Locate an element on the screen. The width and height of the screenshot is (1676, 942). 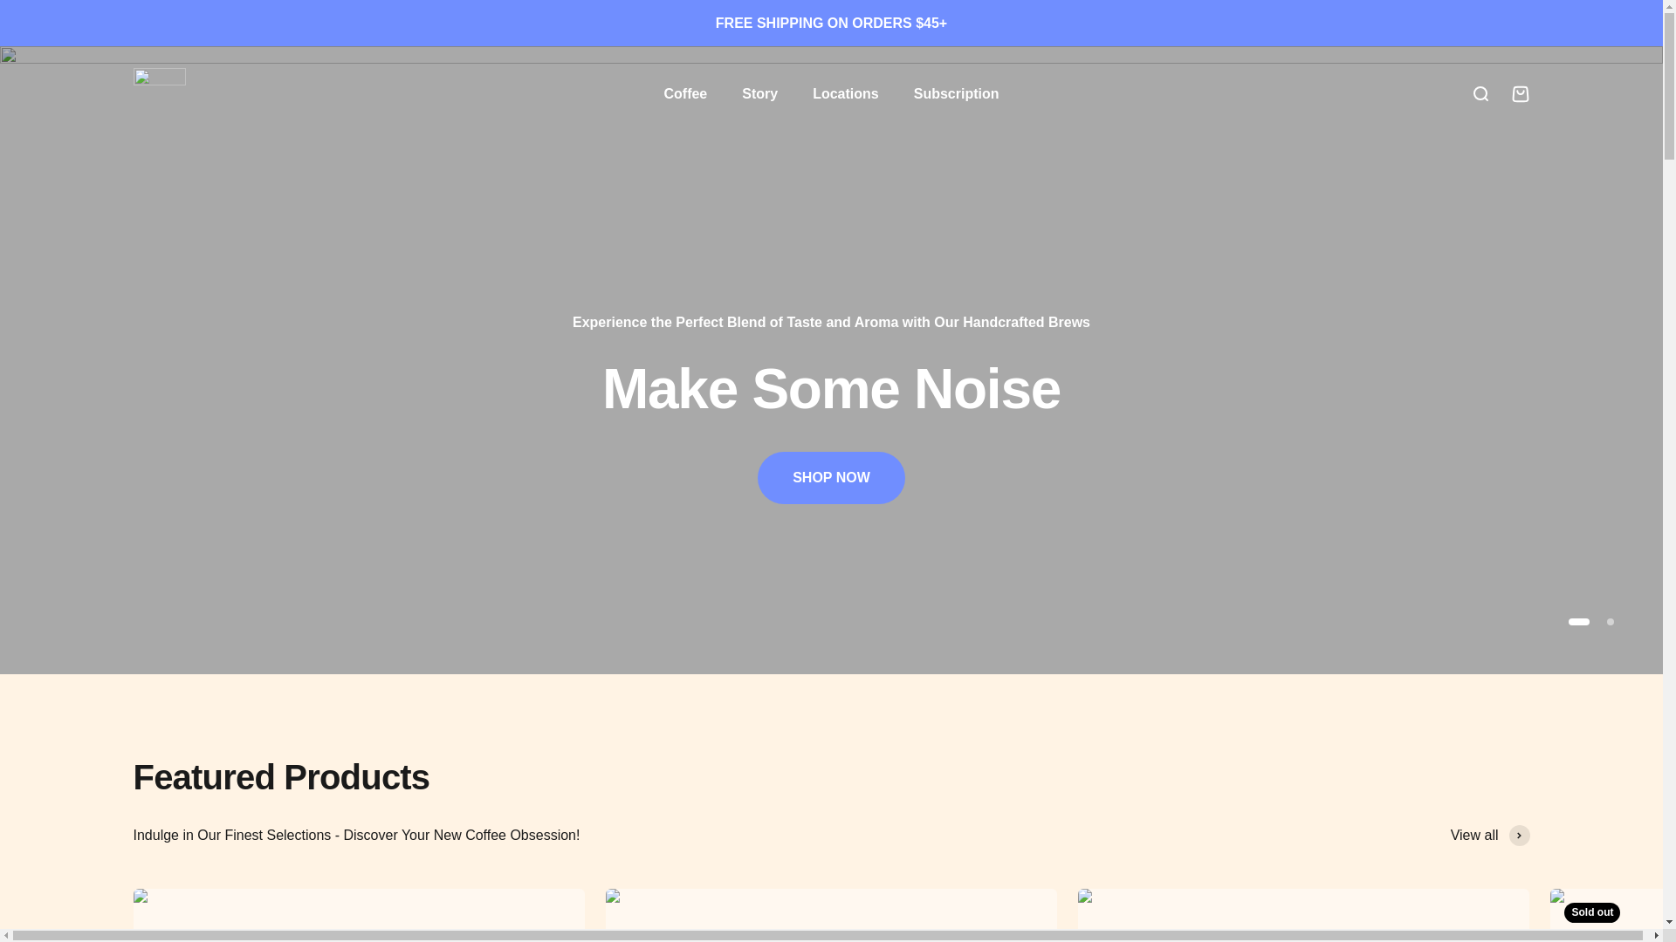
Go to item 2 is located at coordinates (1610, 621).